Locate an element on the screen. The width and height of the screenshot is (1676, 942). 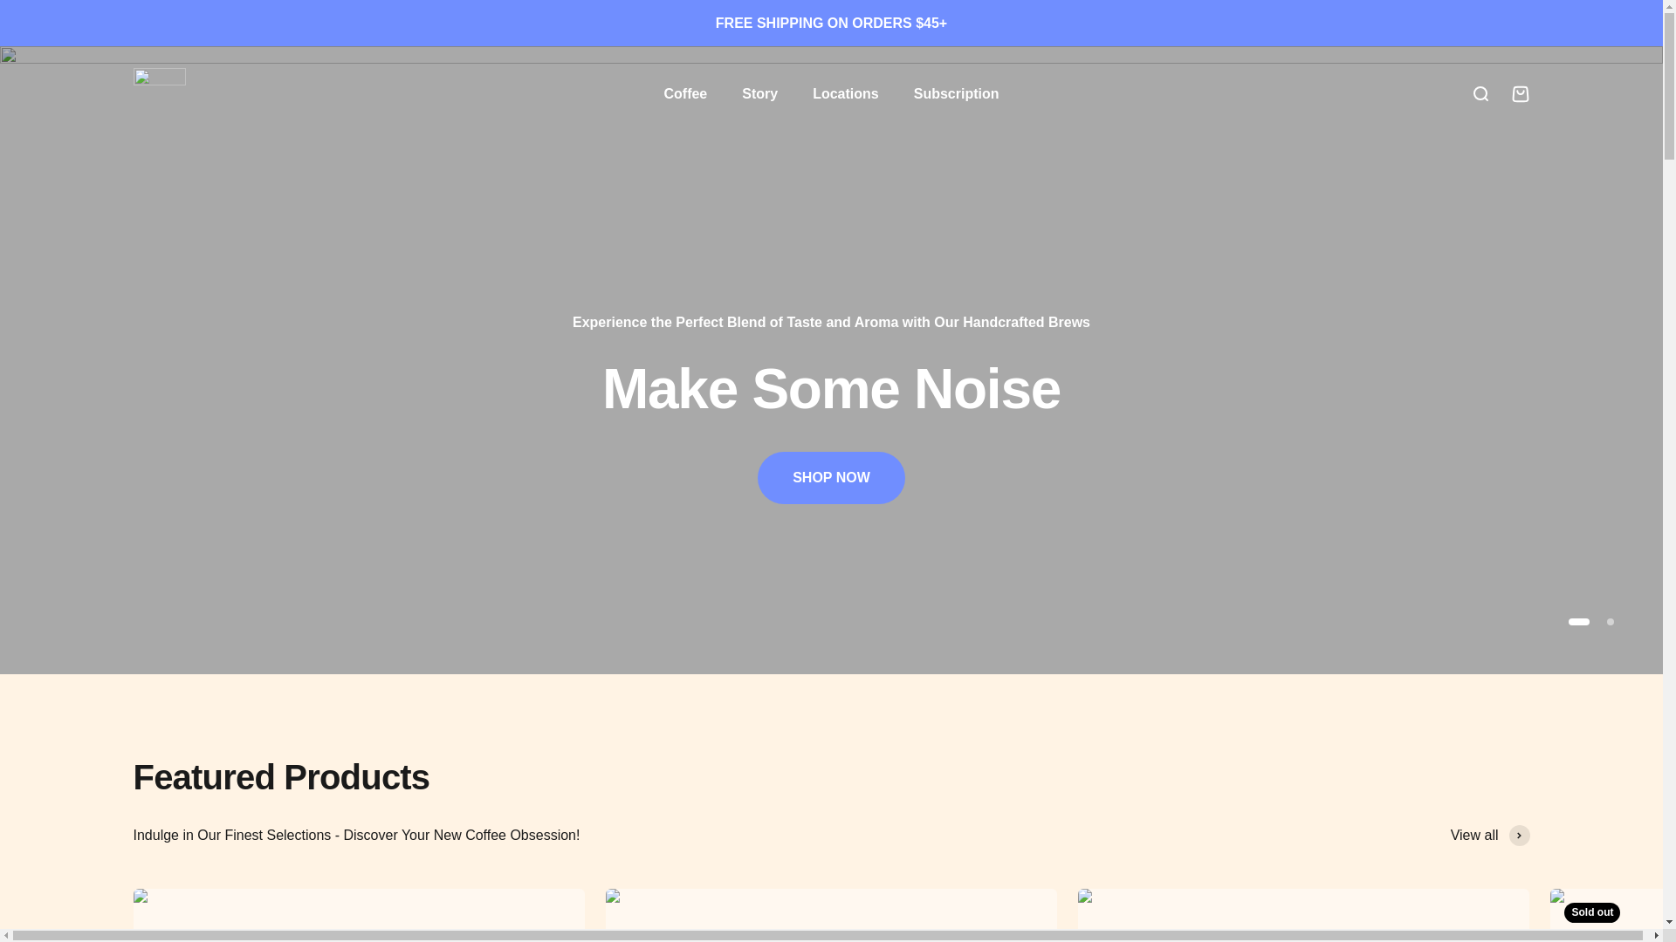
Go to item 2 is located at coordinates (1610, 621).